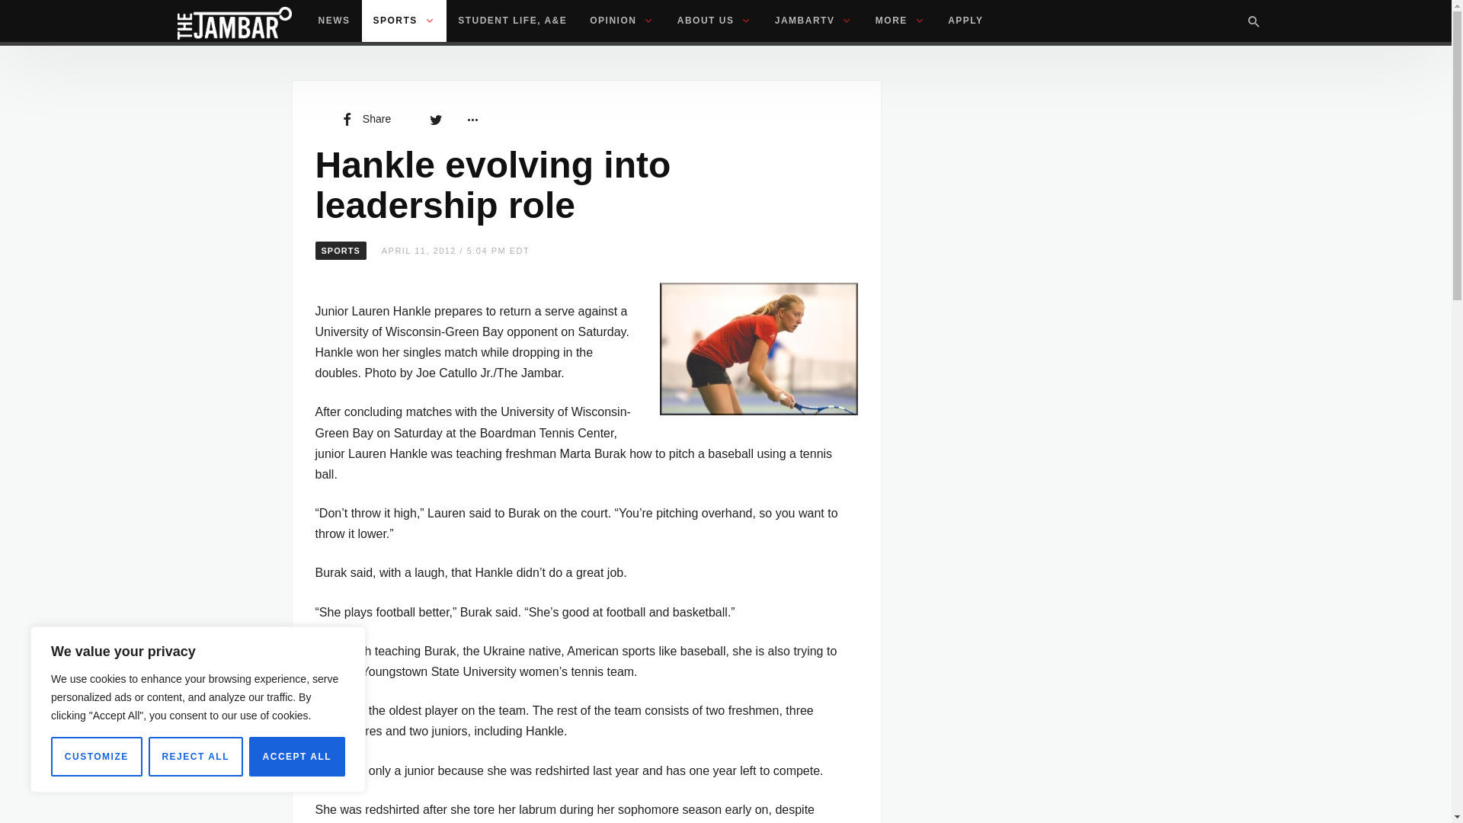  What do you see at coordinates (900, 21) in the screenshot?
I see `MORE` at bounding box center [900, 21].